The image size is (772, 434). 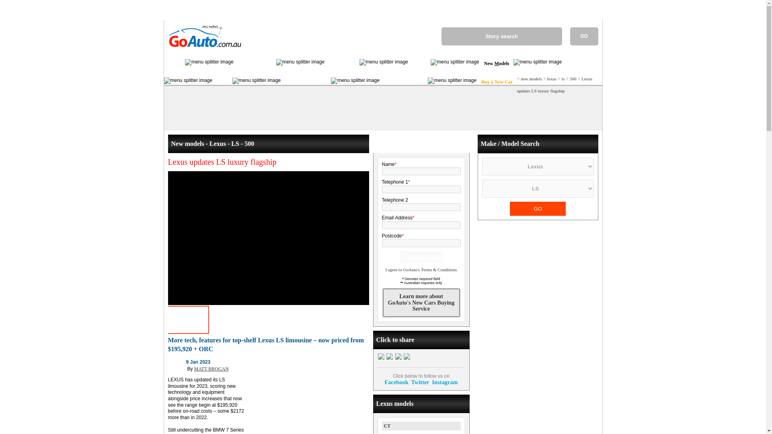 What do you see at coordinates (175, 63) in the screenshot?
I see `Home` at bounding box center [175, 63].